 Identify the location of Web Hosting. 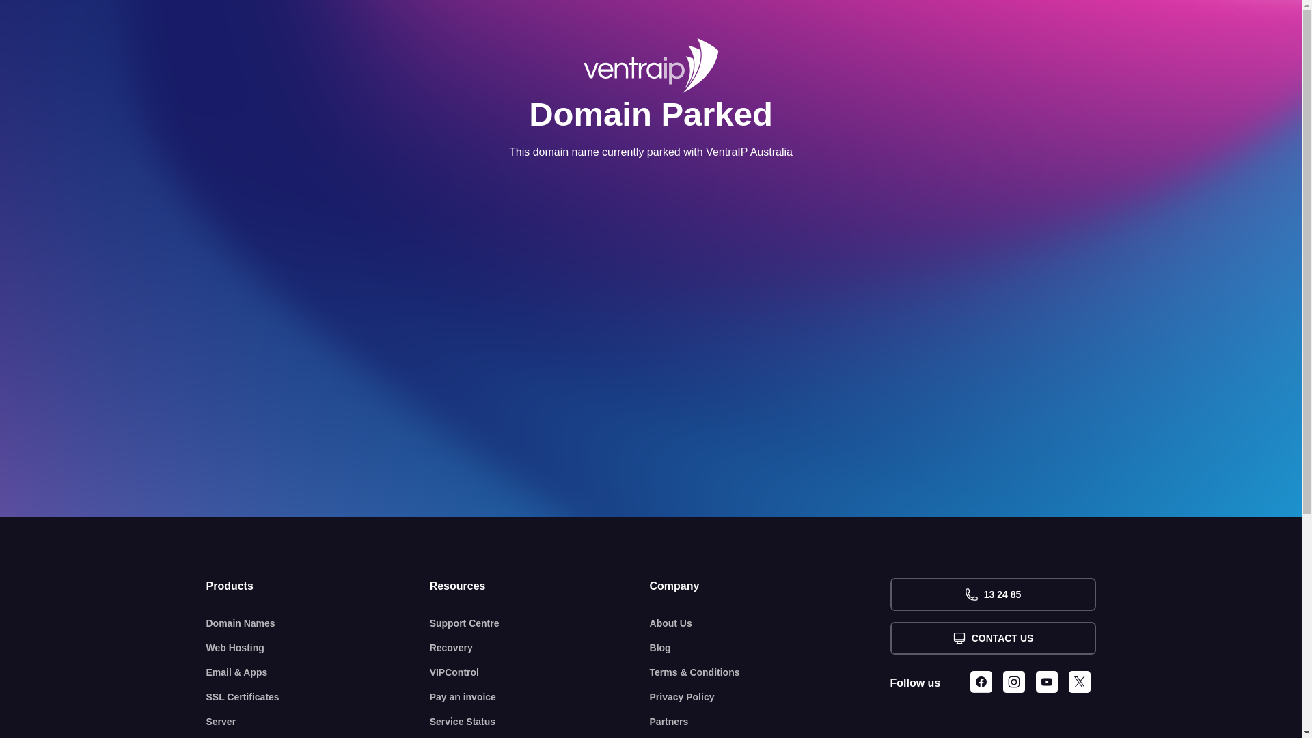
(318, 648).